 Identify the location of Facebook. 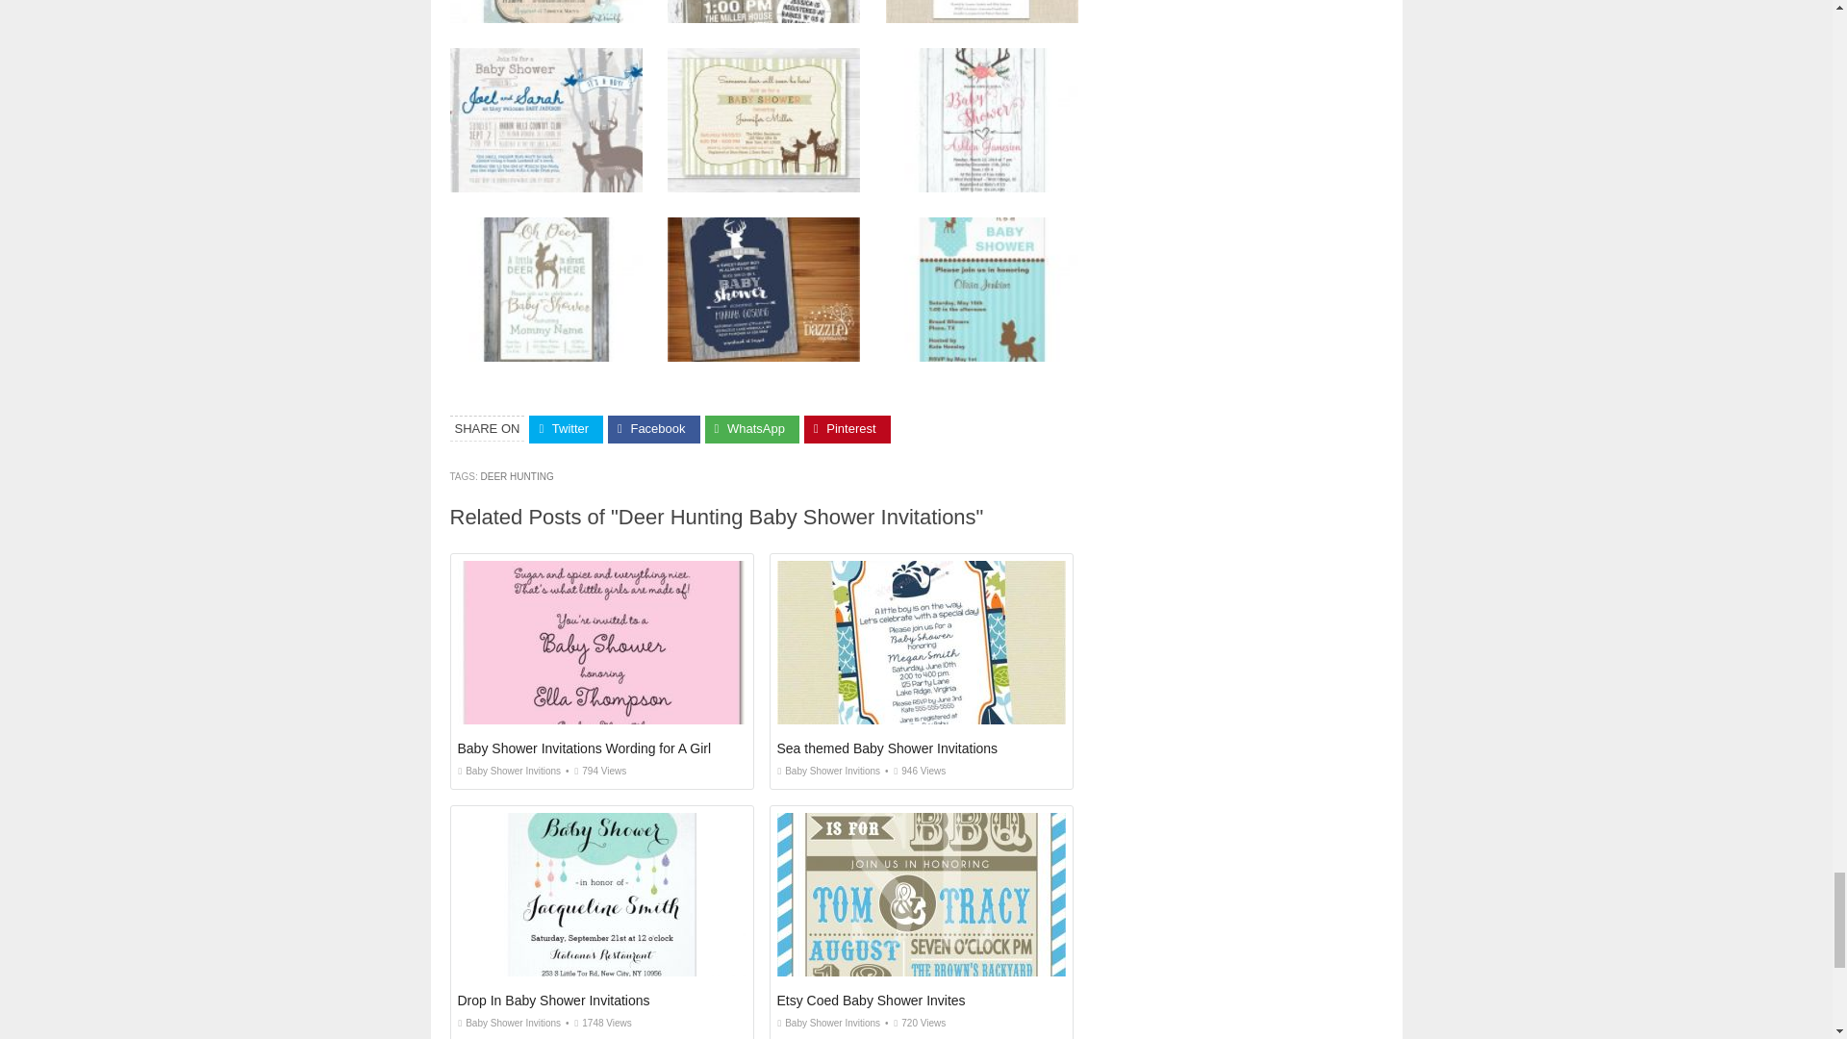
(653, 429).